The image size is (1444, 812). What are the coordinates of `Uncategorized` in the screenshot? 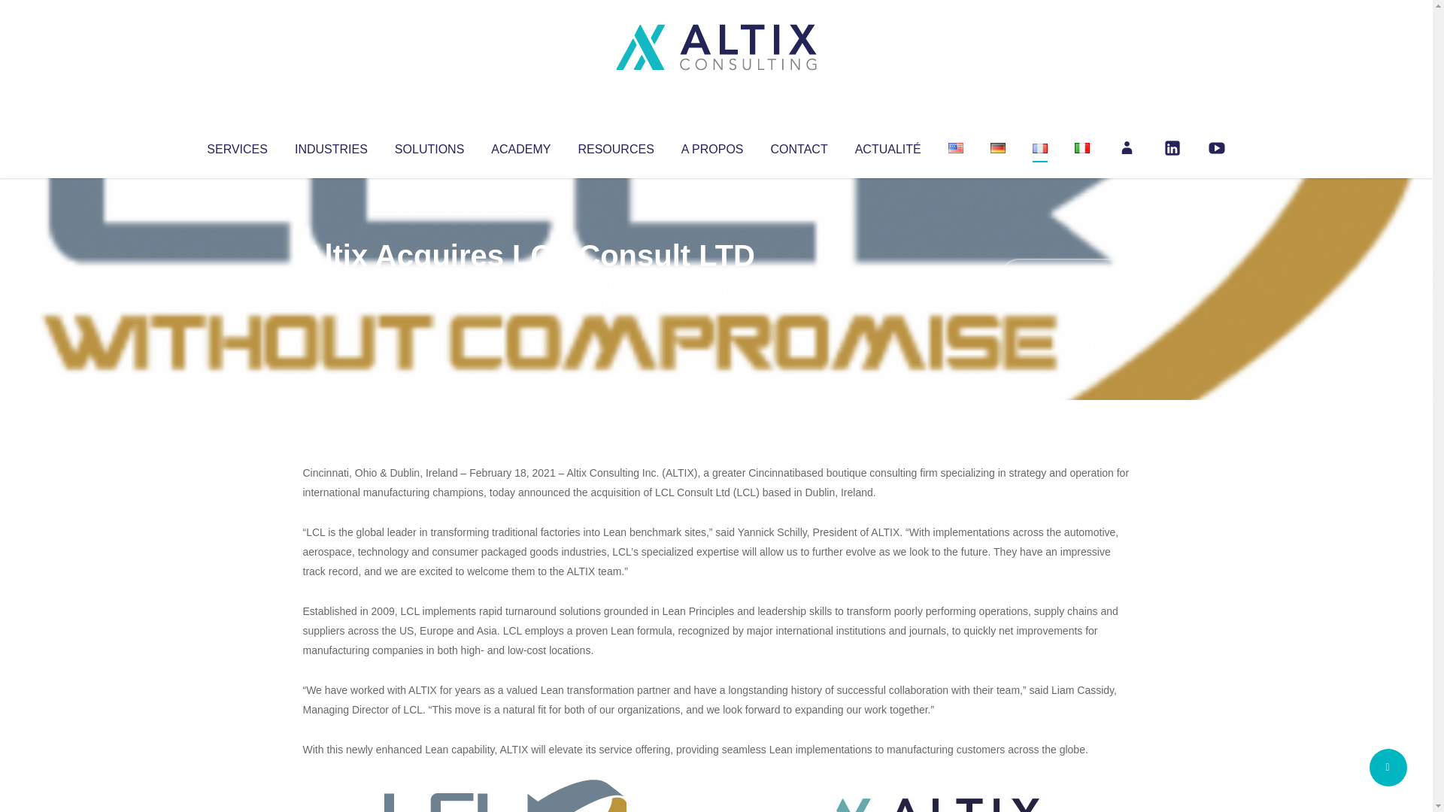 It's located at (526, 286).